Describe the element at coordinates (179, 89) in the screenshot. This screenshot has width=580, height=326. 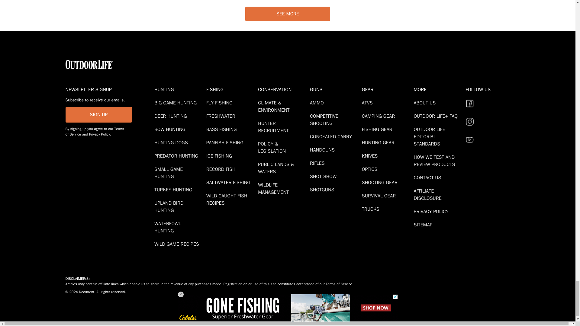
I see `Hunting` at that location.